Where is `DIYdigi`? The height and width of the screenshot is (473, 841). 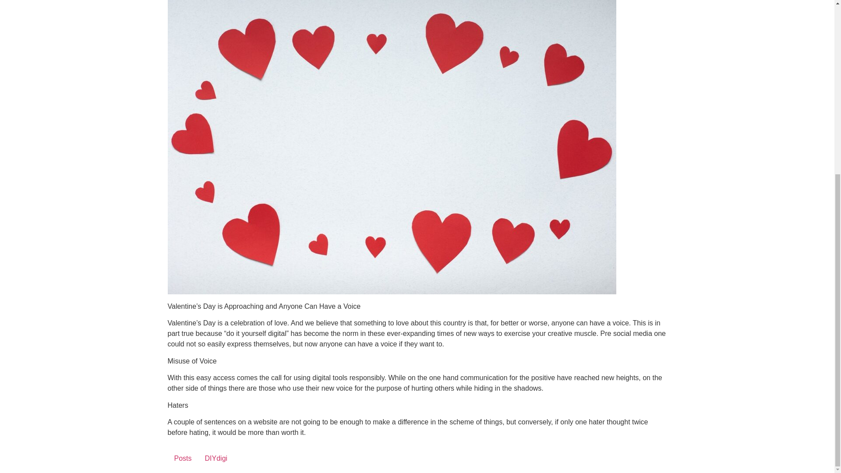
DIYdigi is located at coordinates (216, 458).